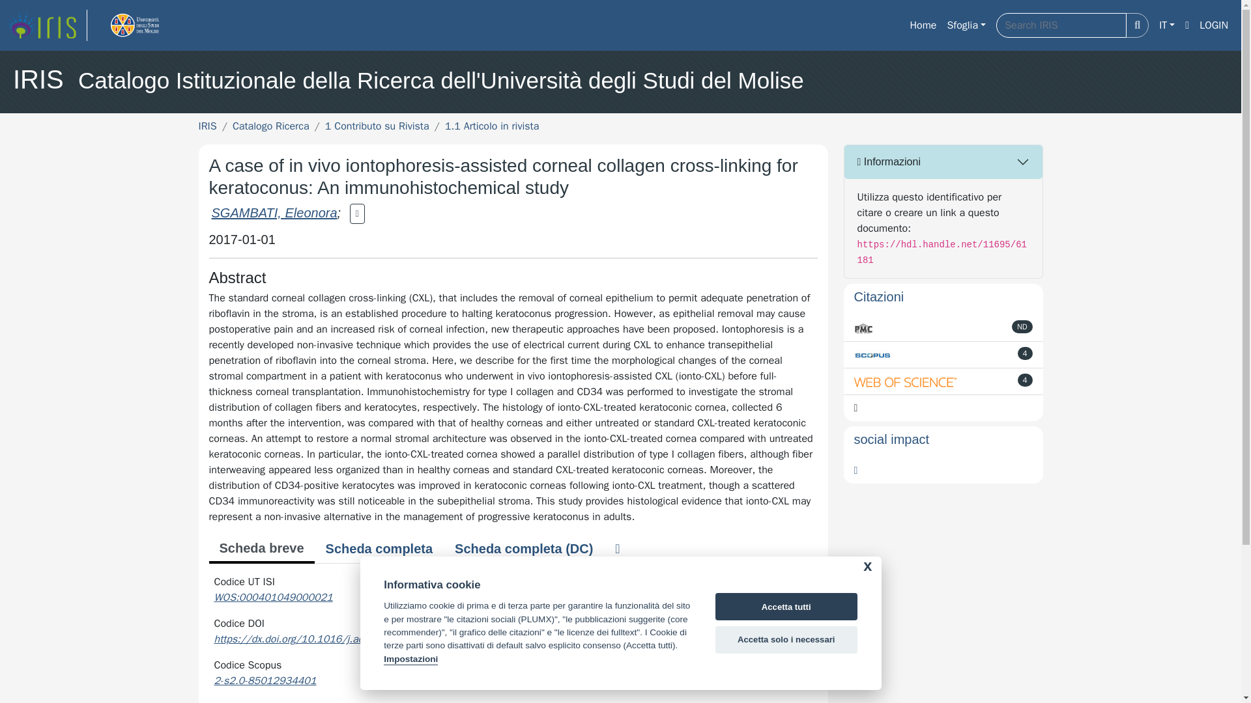  I want to click on LOGIN, so click(1214, 25).